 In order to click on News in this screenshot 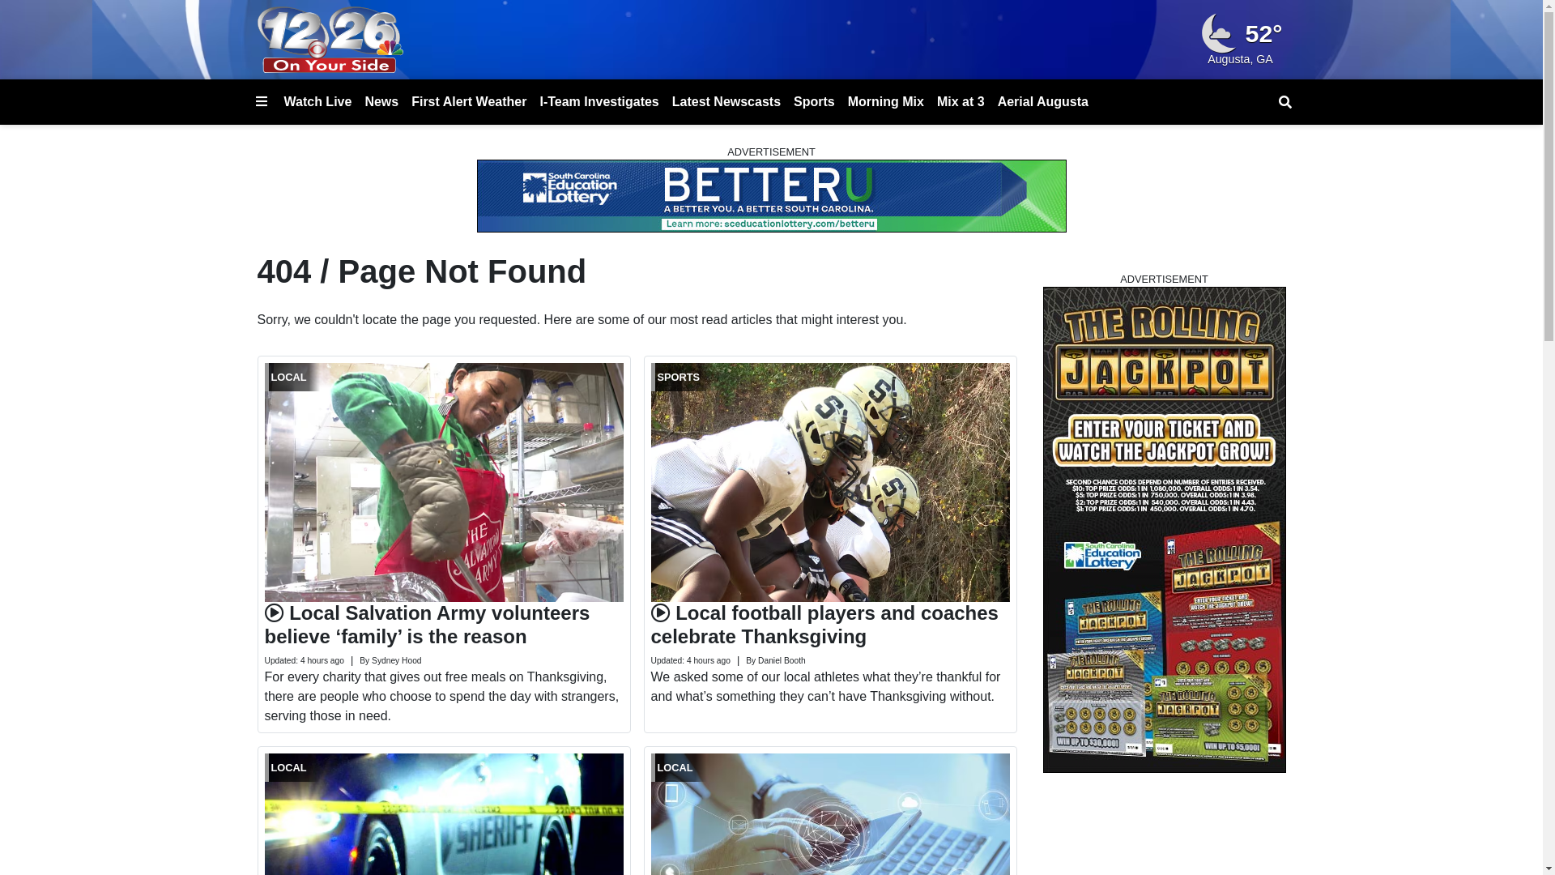, I will do `click(381, 102)`.